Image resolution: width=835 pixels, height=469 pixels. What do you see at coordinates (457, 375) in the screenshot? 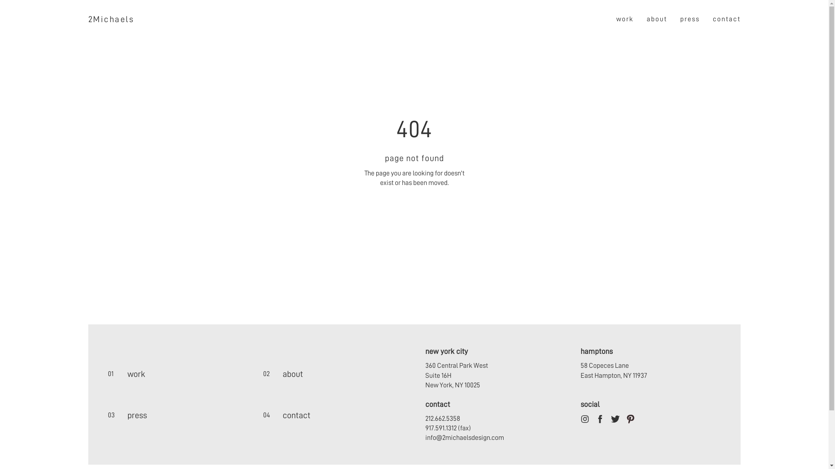
I see `360 Central Park West
Suite 16H
New York, NY 10025` at bounding box center [457, 375].